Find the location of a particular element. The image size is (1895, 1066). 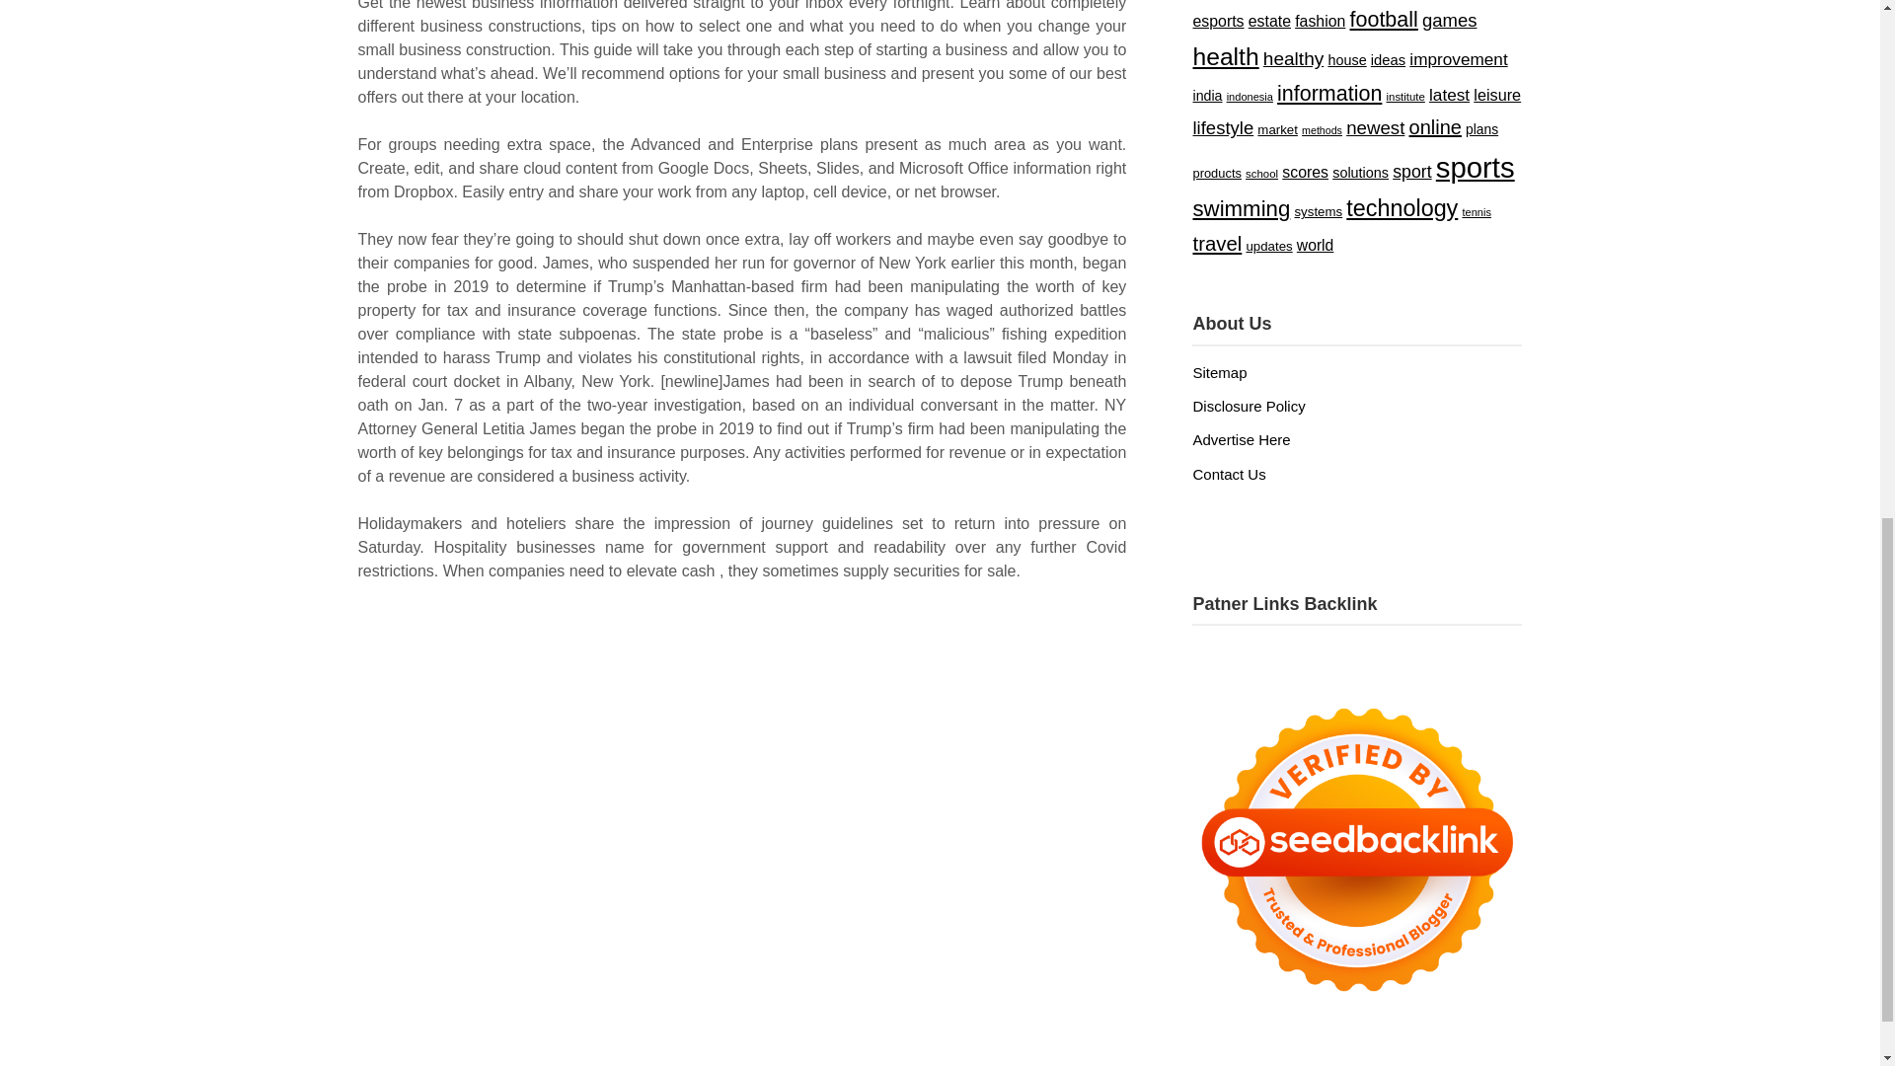

information is located at coordinates (1328, 93).